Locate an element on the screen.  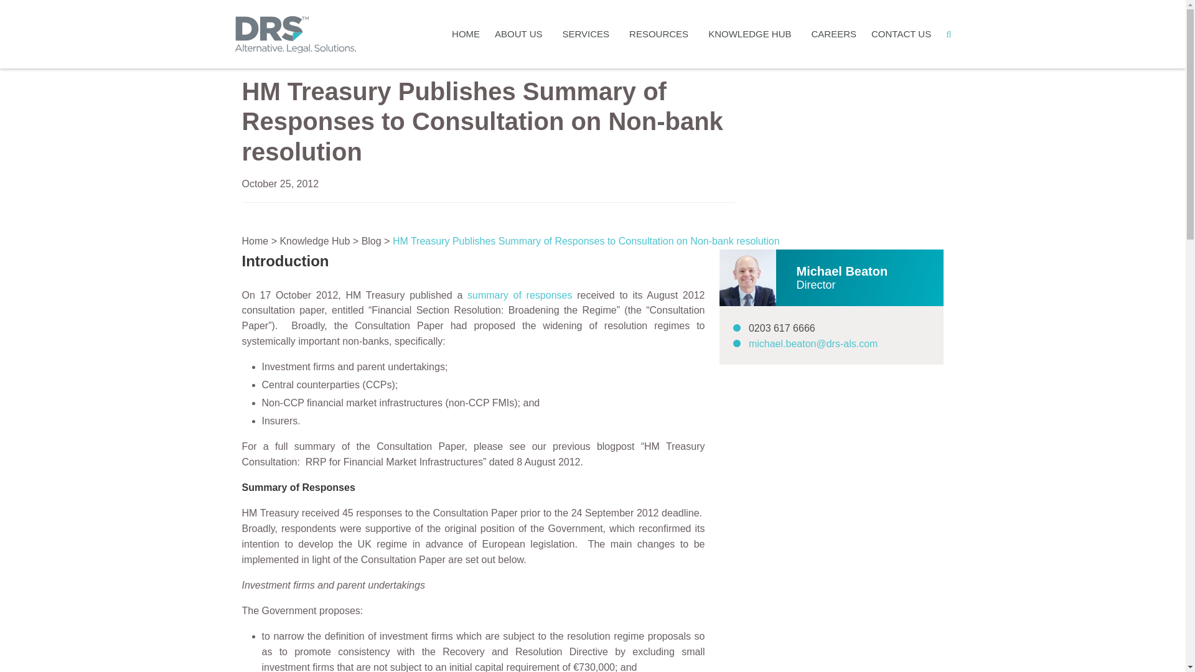
summary of responses is located at coordinates (519, 295).